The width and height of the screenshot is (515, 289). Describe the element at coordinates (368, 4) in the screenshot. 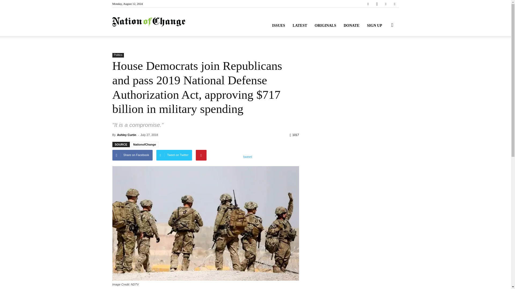

I see `Facebook` at that location.